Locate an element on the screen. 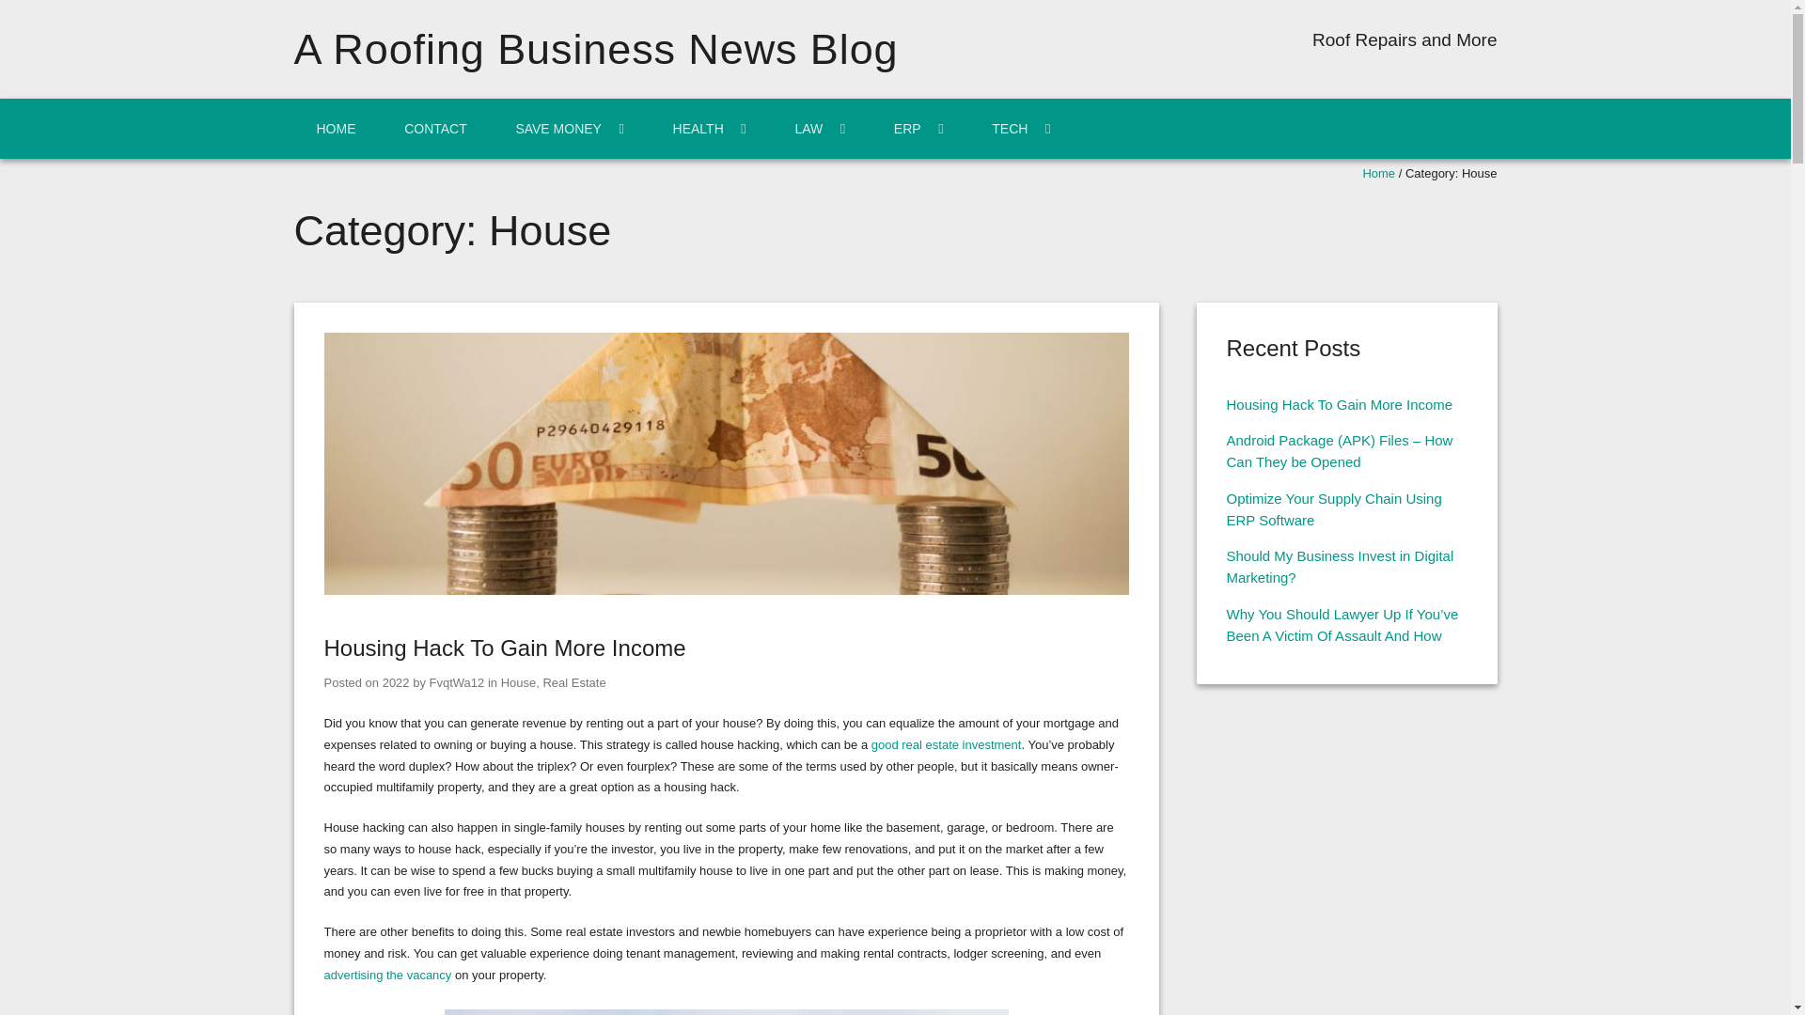  View all posts by FvqtWa12 is located at coordinates (457, 682).